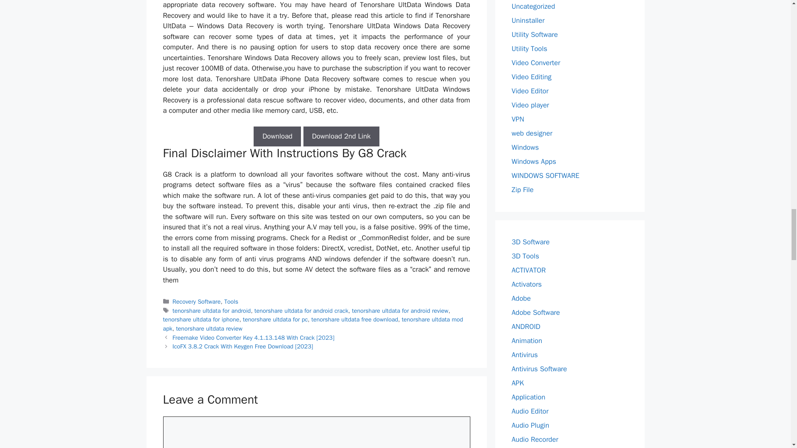 The height and width of the screenshot is (448, 797). I want to click on tenorshare ultdata for pc, so click(275, 319).